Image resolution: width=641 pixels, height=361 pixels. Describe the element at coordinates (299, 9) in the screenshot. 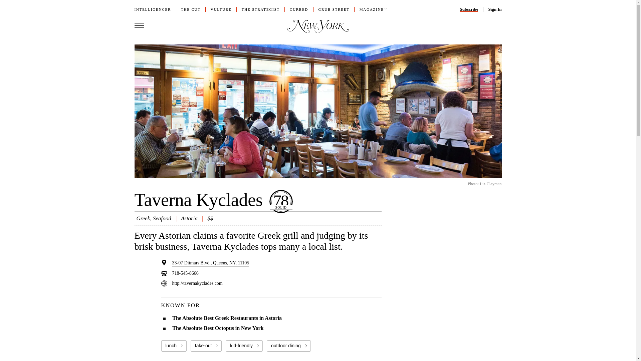

I see `CURBED` at that location.